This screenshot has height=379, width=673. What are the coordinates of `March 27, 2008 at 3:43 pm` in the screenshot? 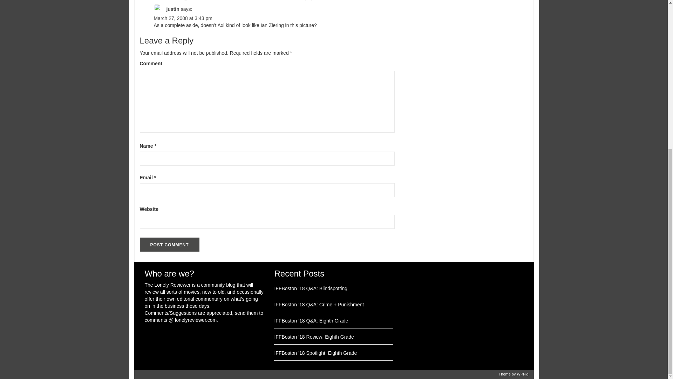 It's located at (182, 18).